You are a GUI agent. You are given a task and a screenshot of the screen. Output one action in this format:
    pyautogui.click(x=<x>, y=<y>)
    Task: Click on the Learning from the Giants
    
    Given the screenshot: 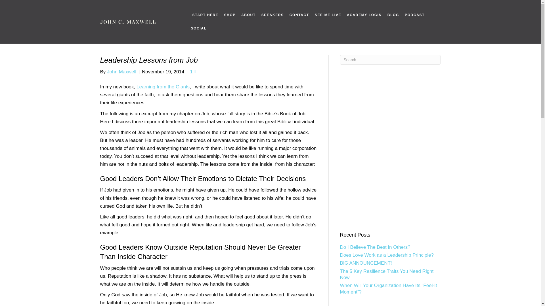 What is the action you would take?
    pyautogui.click(x=163, y=87)
    